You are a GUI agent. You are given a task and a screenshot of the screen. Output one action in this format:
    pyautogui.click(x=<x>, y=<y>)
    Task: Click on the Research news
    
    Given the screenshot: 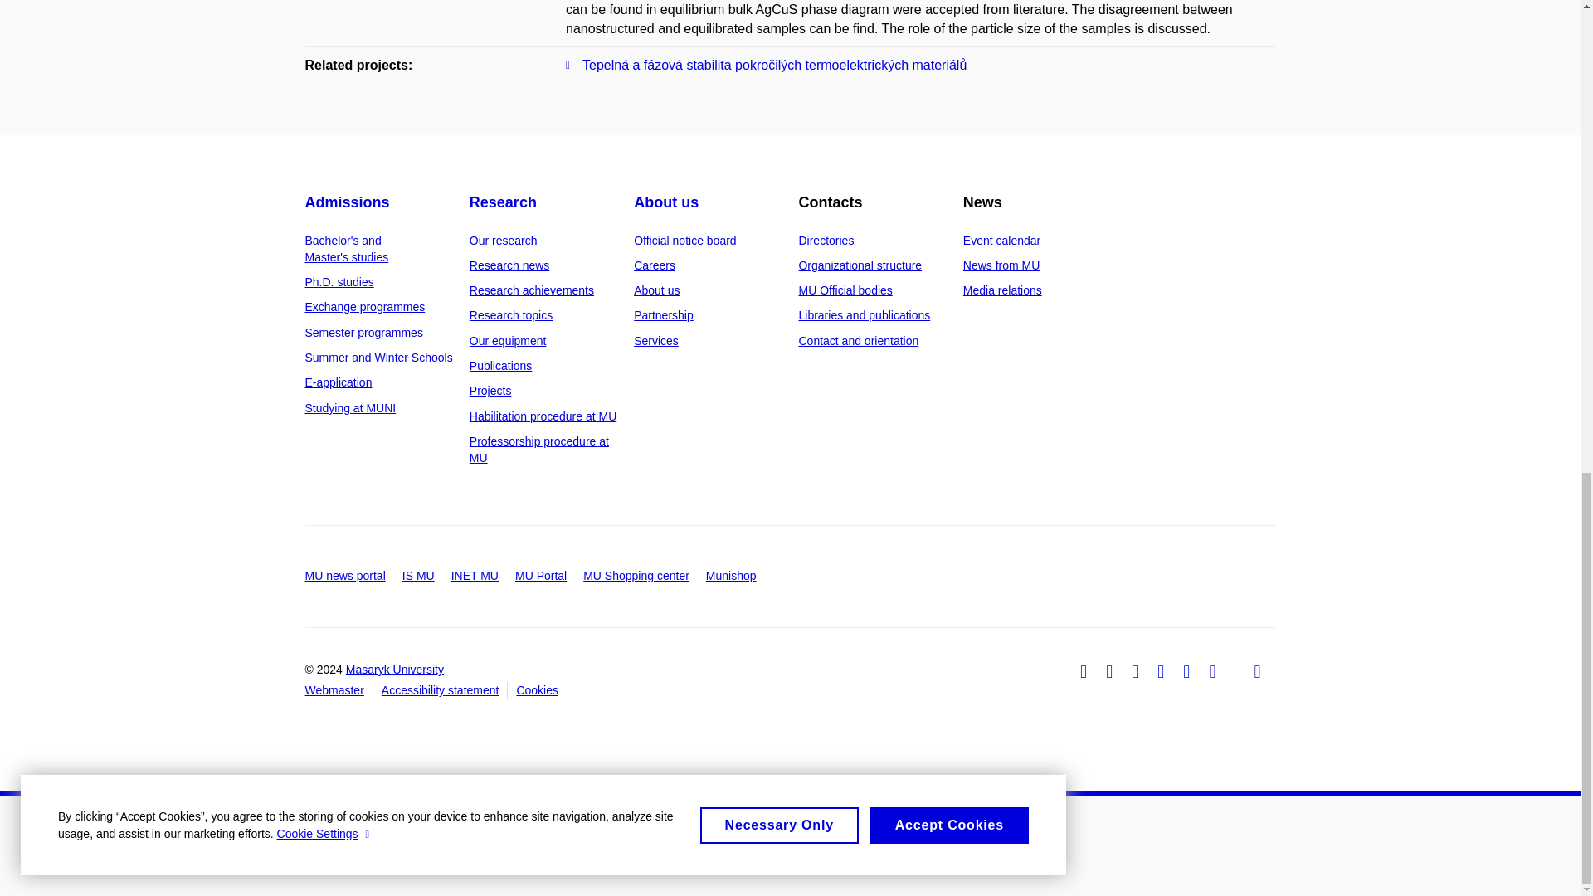 What is the action you would take?
    pyautogui.click(x=509, y=265)
    